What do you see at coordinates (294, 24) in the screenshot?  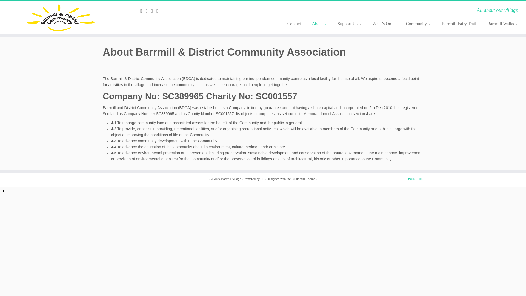 I see `Contact` at bounding box center [294, 24].